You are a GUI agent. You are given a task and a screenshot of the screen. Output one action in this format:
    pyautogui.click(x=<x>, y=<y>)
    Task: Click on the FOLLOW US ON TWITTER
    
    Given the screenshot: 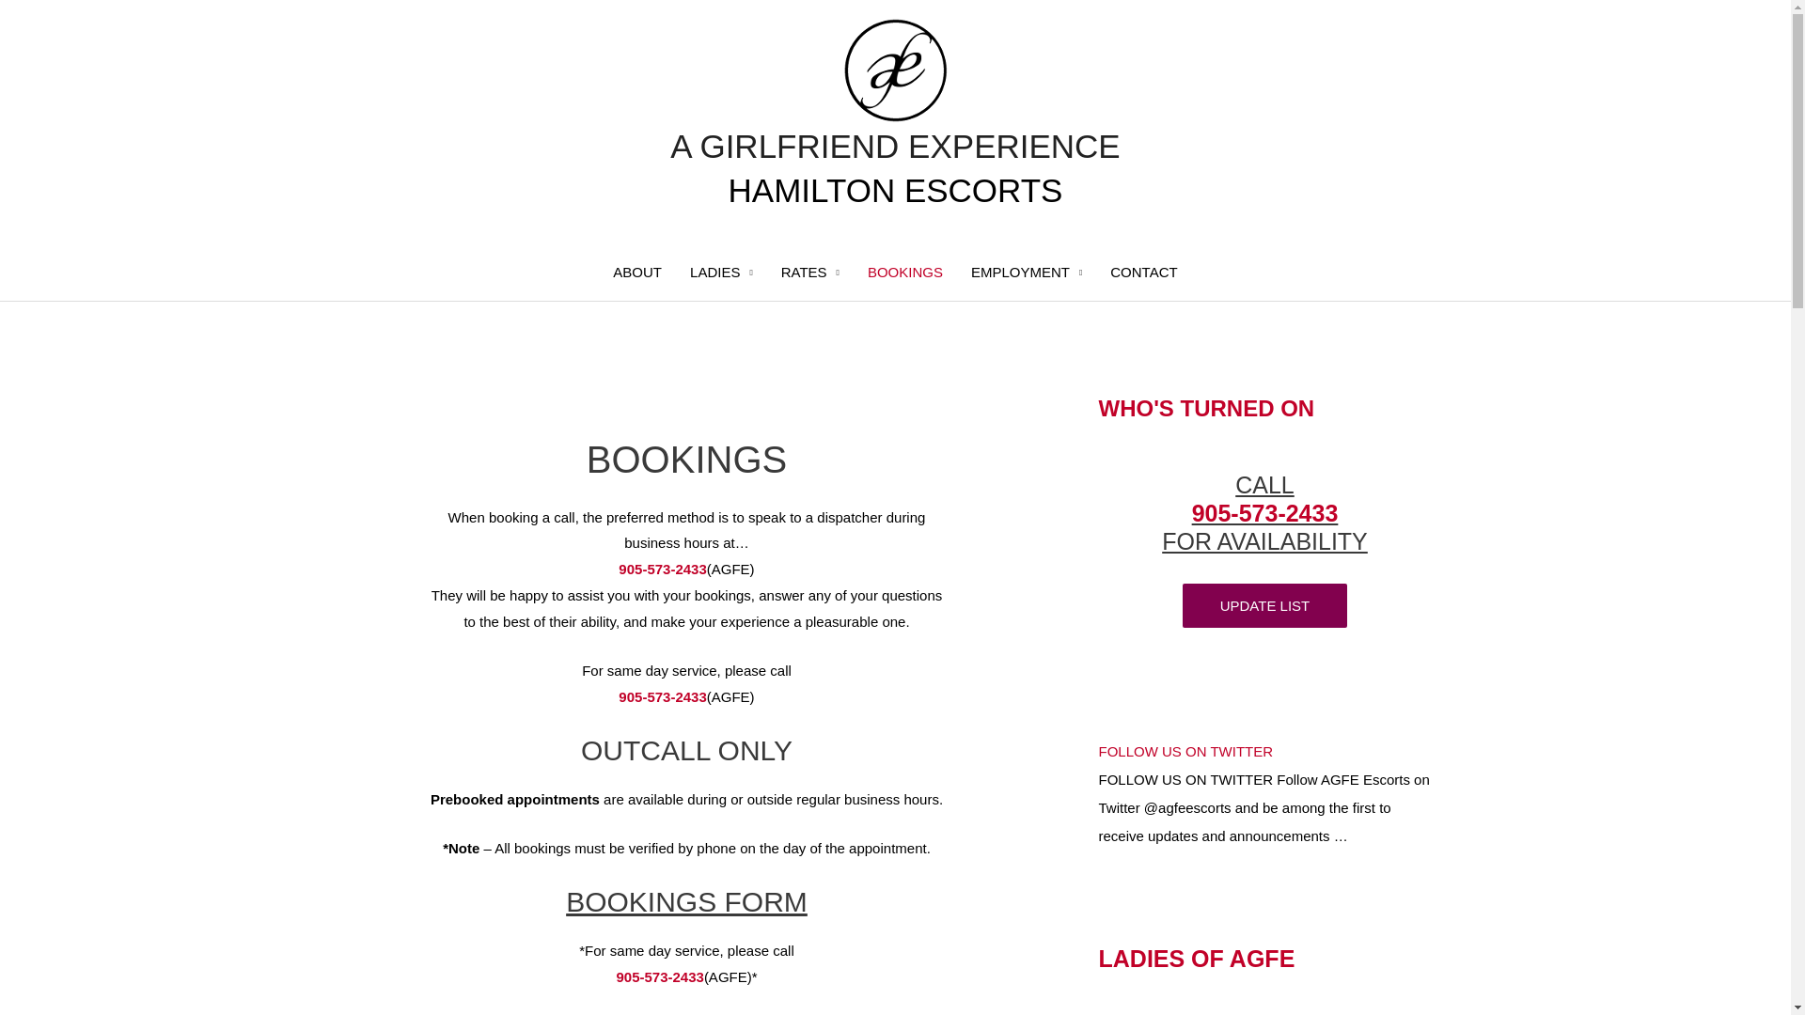 What is the action you would take?
    pyautogui.click(x=1185, y=752)
    